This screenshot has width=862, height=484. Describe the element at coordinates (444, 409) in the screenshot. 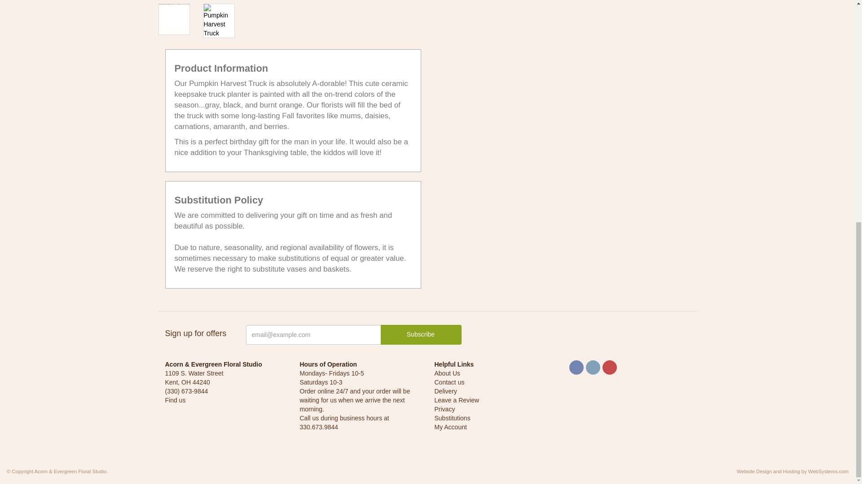

I see `Privacy` at that location.